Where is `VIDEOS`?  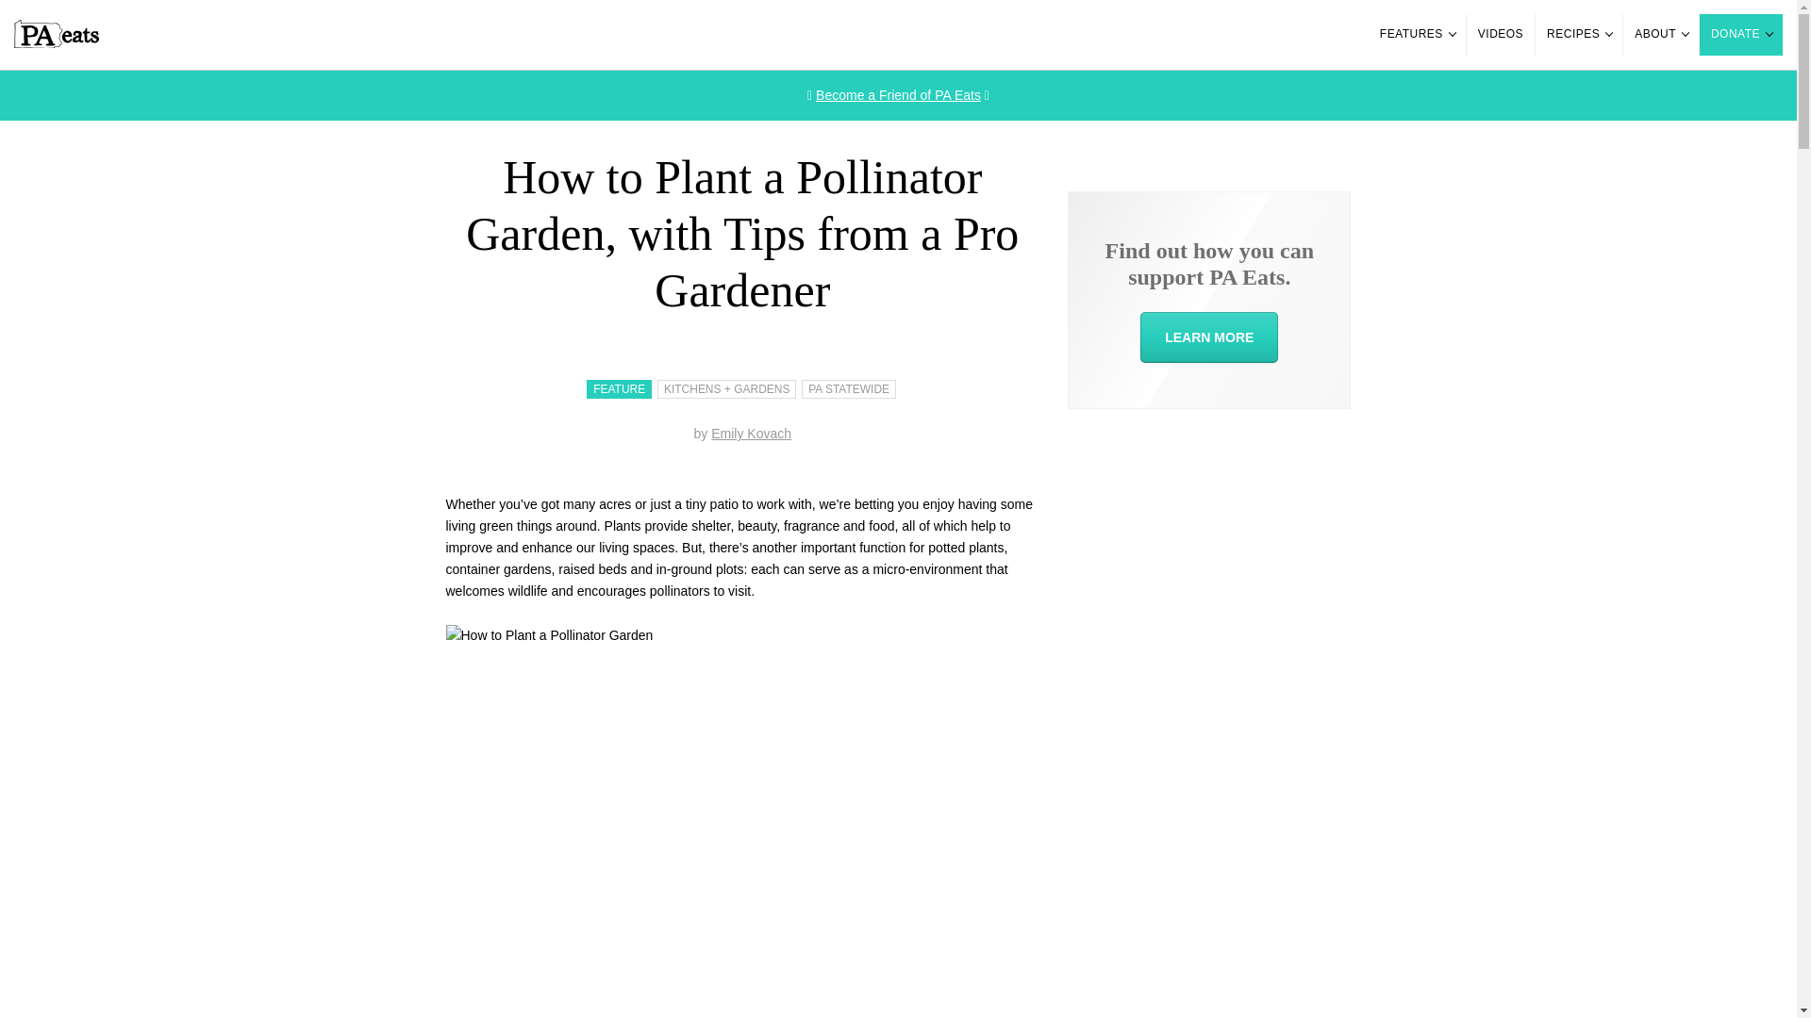 VIDEOS is located at coordinates (1500, 35).